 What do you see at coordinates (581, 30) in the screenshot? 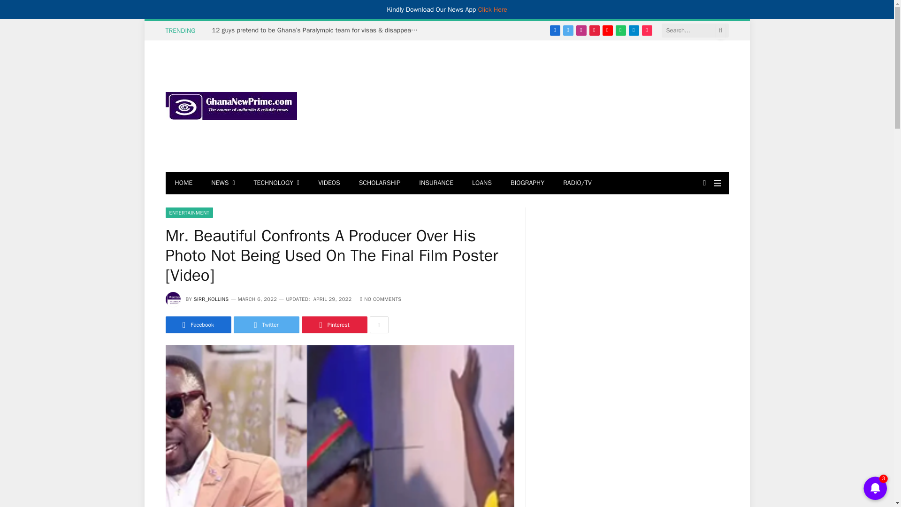
I see `Instagram` at bounding box center [581, 30].